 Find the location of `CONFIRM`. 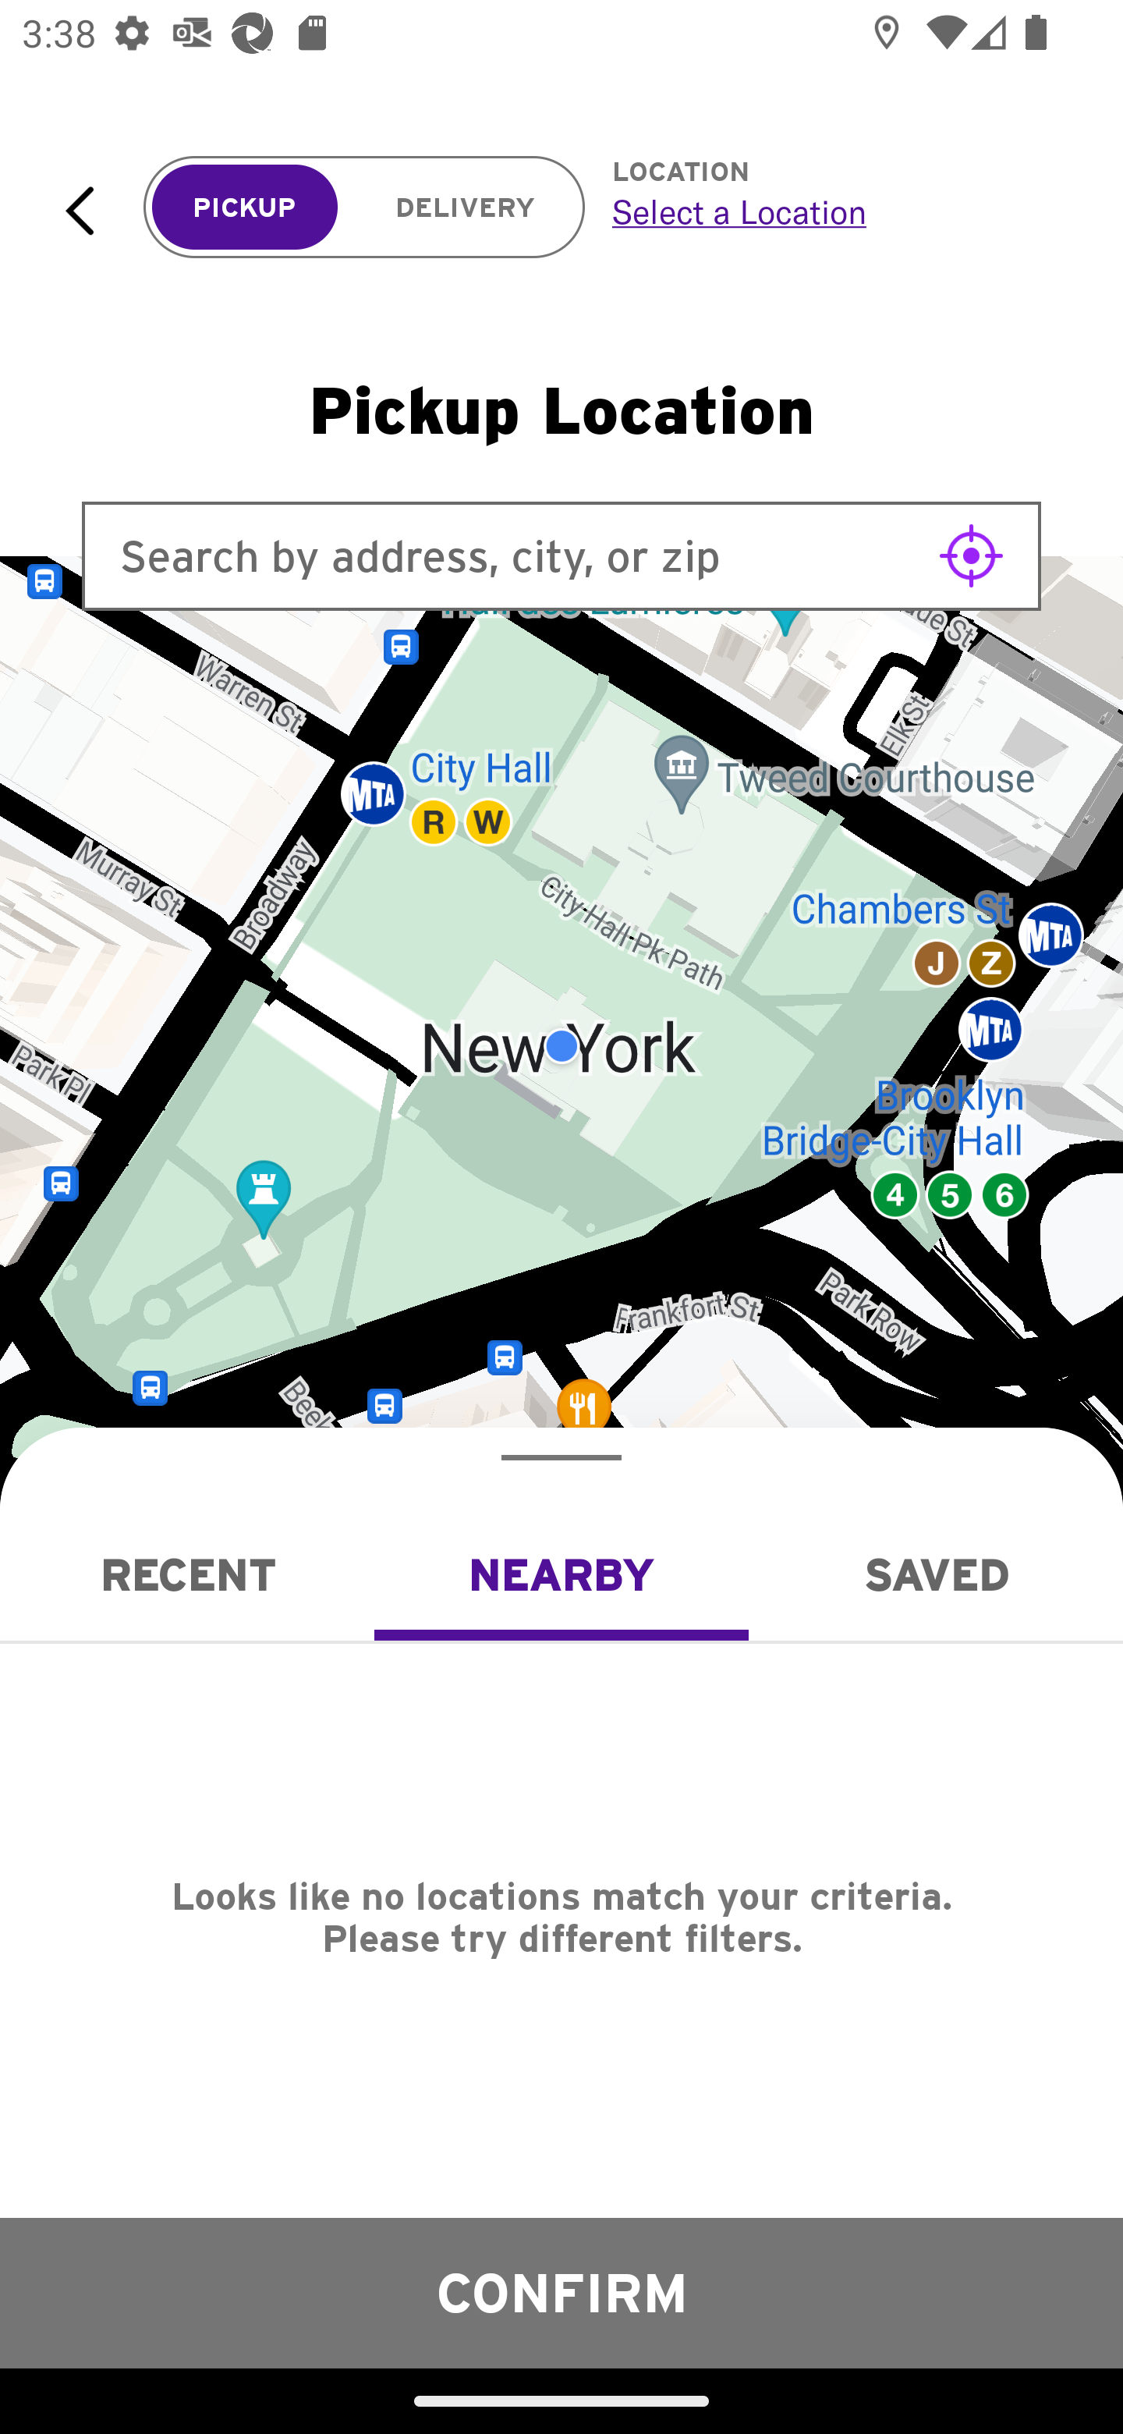

CONFIRM is located at coordinates (561, 2292).